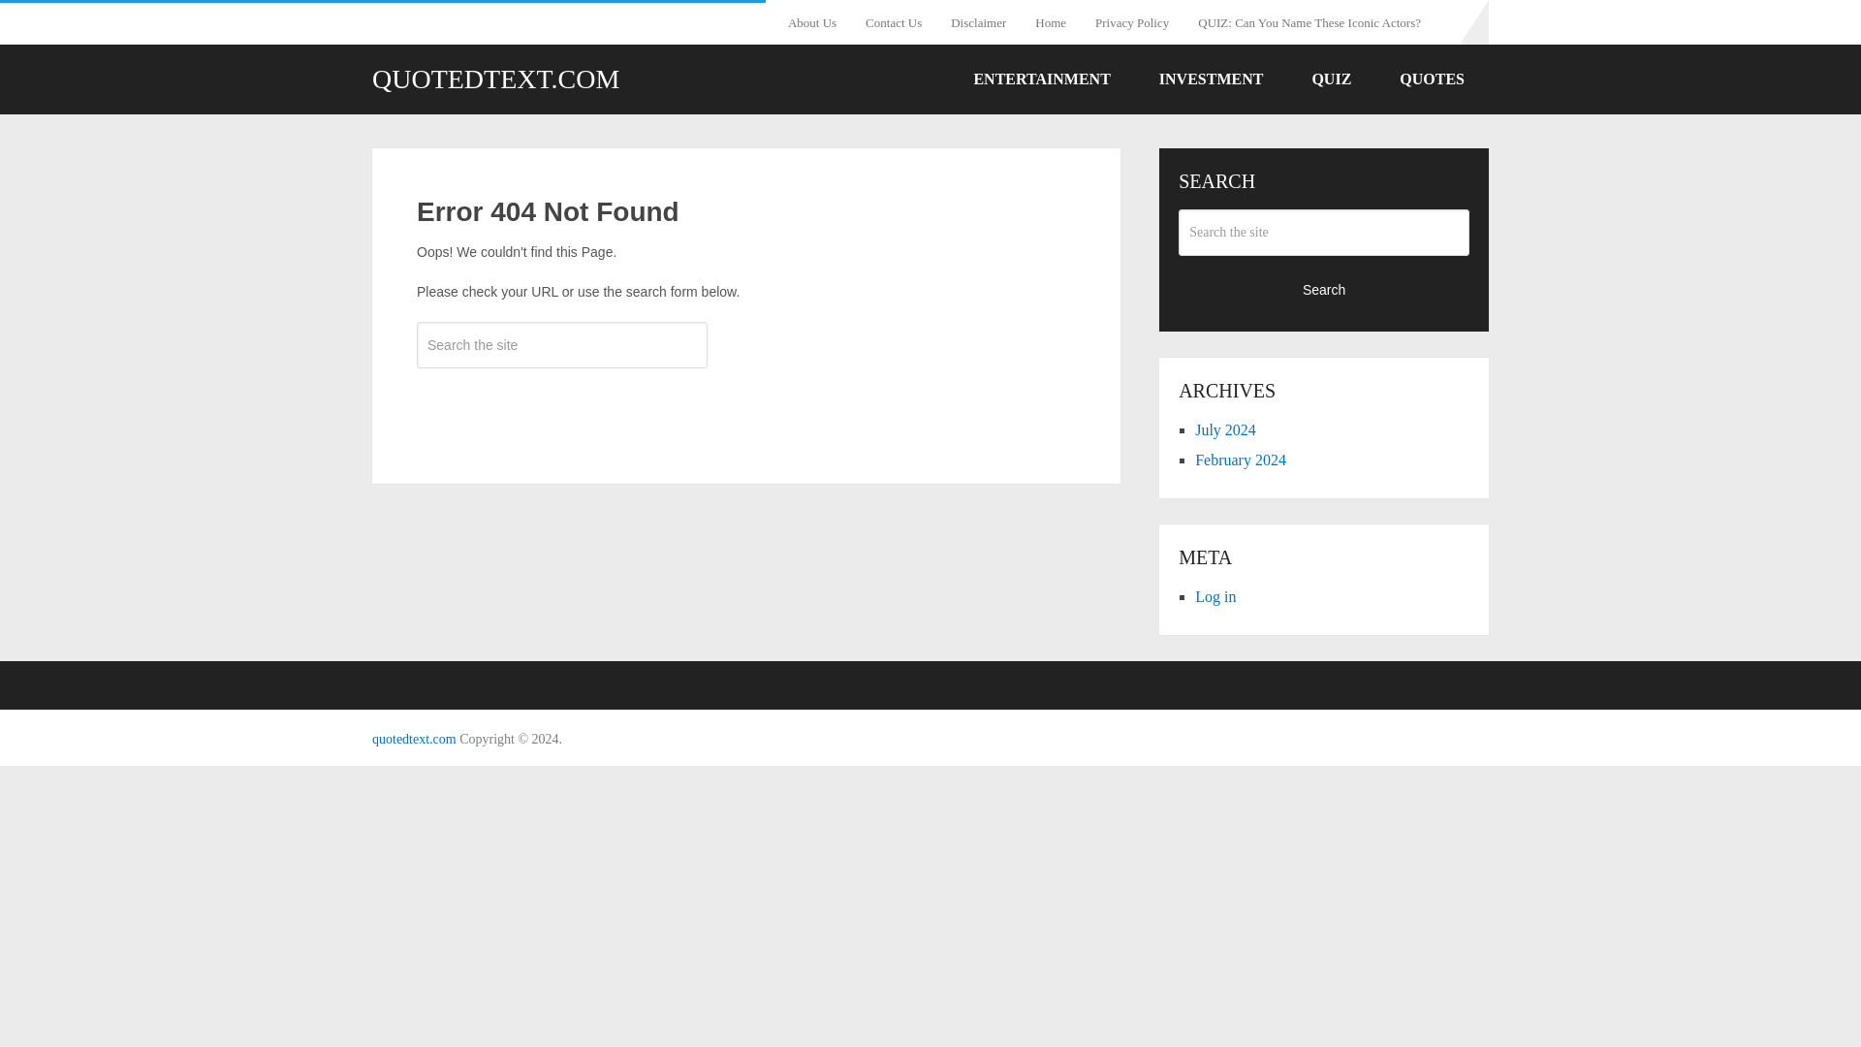 This screenshot has height=1047, width=1861. I want to click on Search, so click(562, 401).